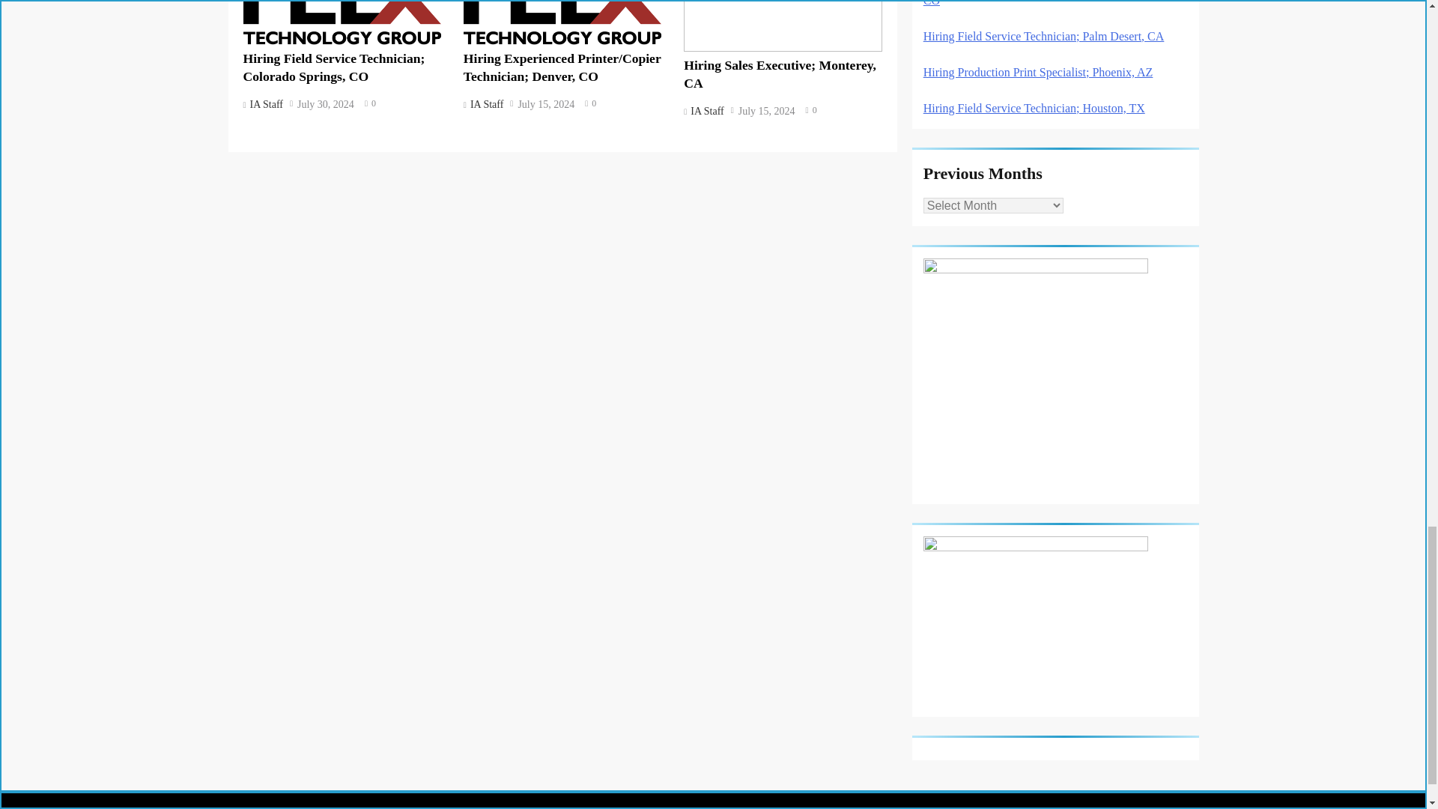 The height and width of the screenshot is (809, 1438). Describe the element at coordinates (1046, 3) in the screenshot. I see `Hiring Field Service Technician; Colorado Springs, CO` at that location.